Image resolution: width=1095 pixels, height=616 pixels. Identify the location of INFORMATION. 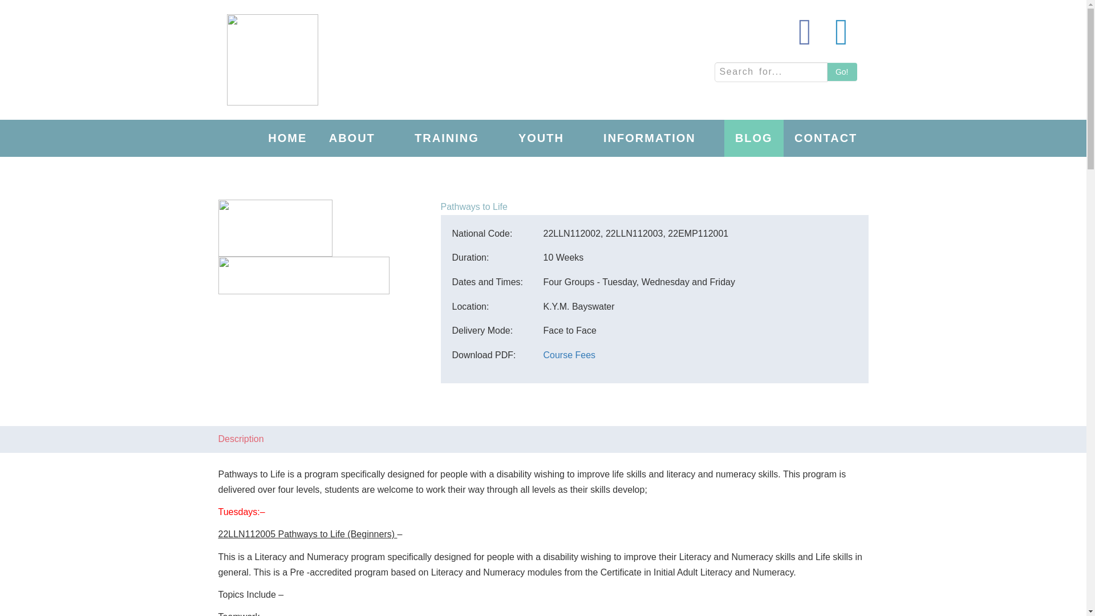
(658, 138).